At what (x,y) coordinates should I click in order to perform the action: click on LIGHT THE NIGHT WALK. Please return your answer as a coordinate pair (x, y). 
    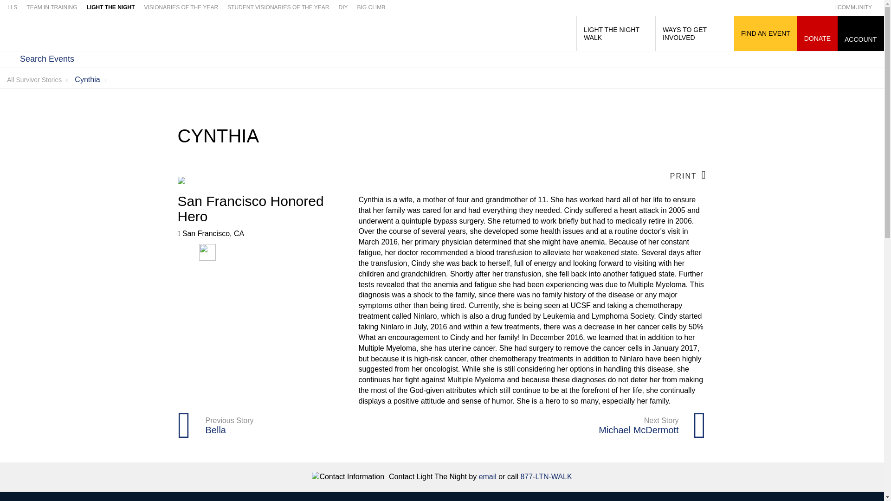
    Looking at the image, I should click on (615, 33).